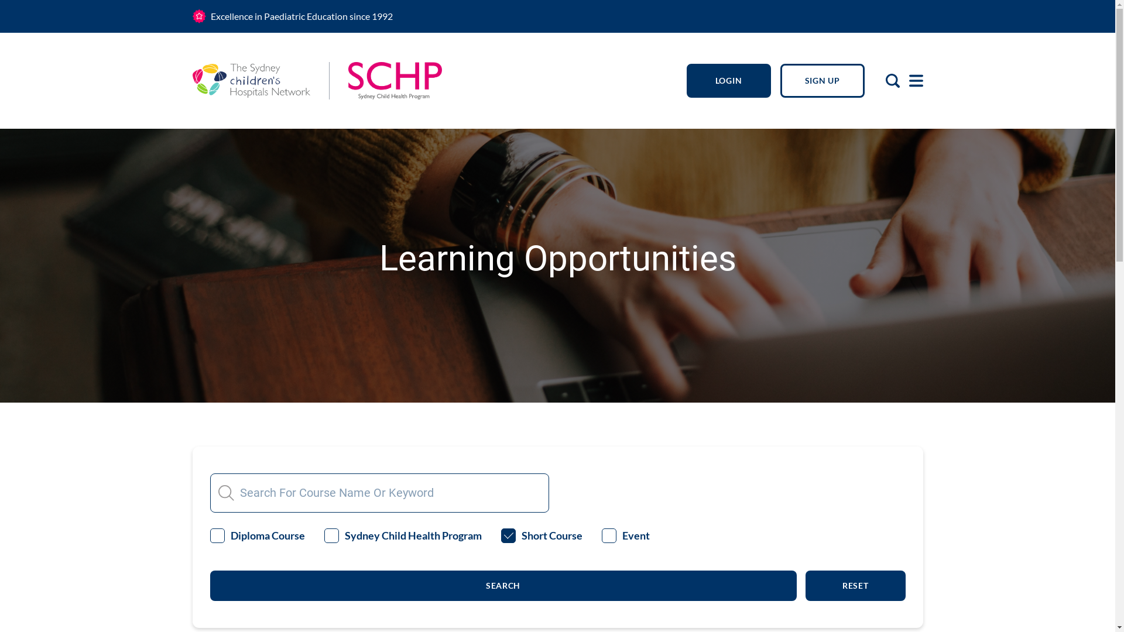  Describe the element at coordinates (251, 81) in the screenshot. I see `Home` at that location.